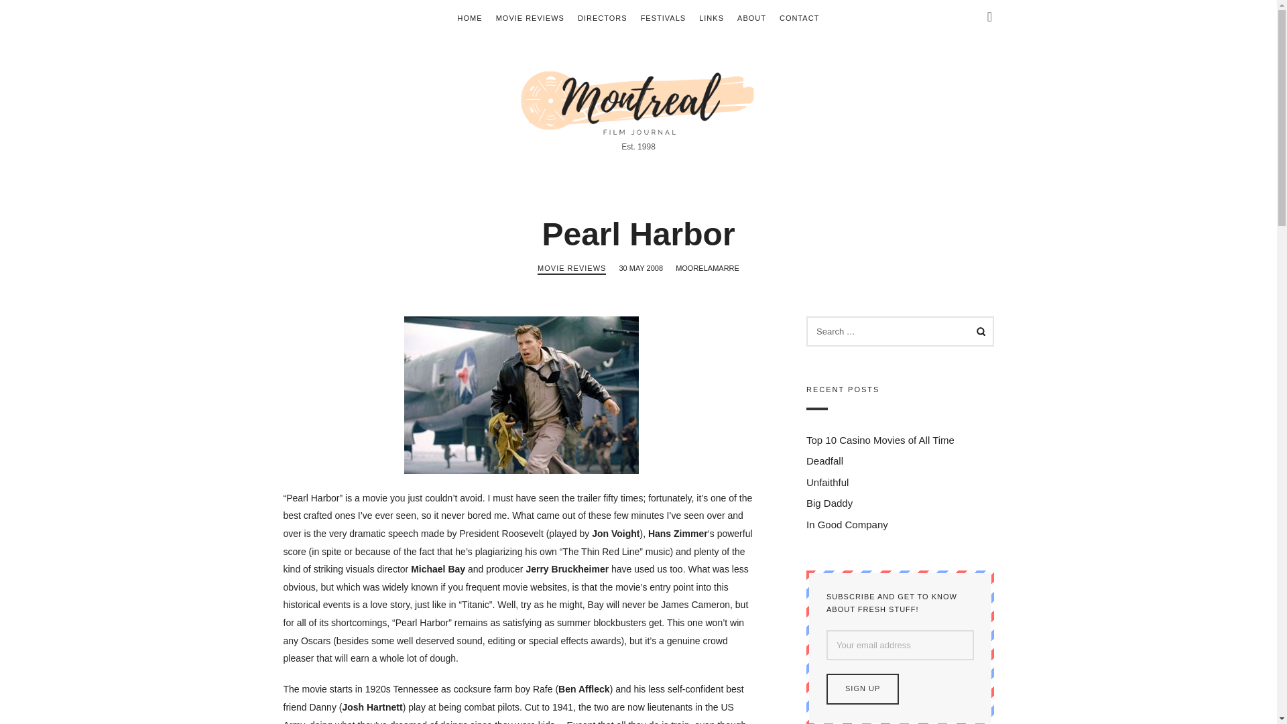 The height and width of the screenshot is (724, 1287). I want to click on Sign up, so click(862, 689).